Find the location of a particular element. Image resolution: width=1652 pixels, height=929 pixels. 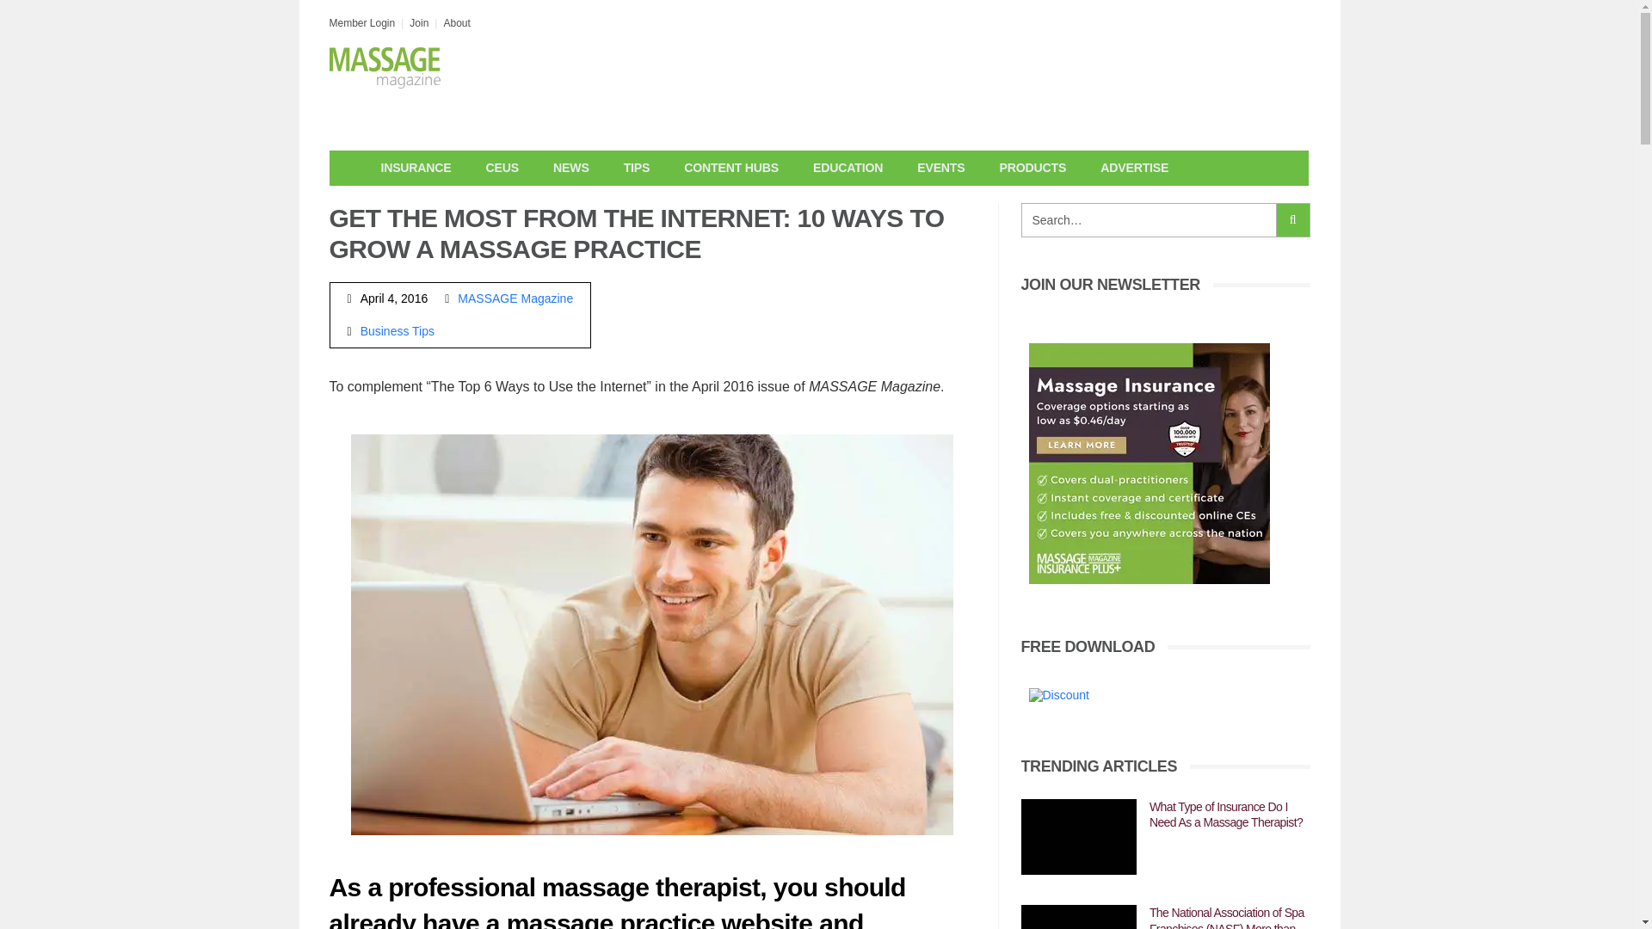

What Type of Insurance Do I Need As a Massage Therapist? is located at coordinates (1078, 837).